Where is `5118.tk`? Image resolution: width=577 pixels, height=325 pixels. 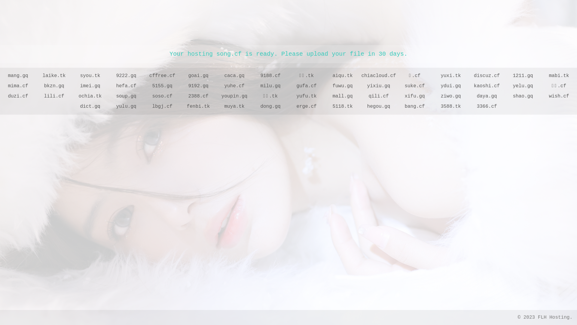 5118.tk is located at coordinates (343, 107).